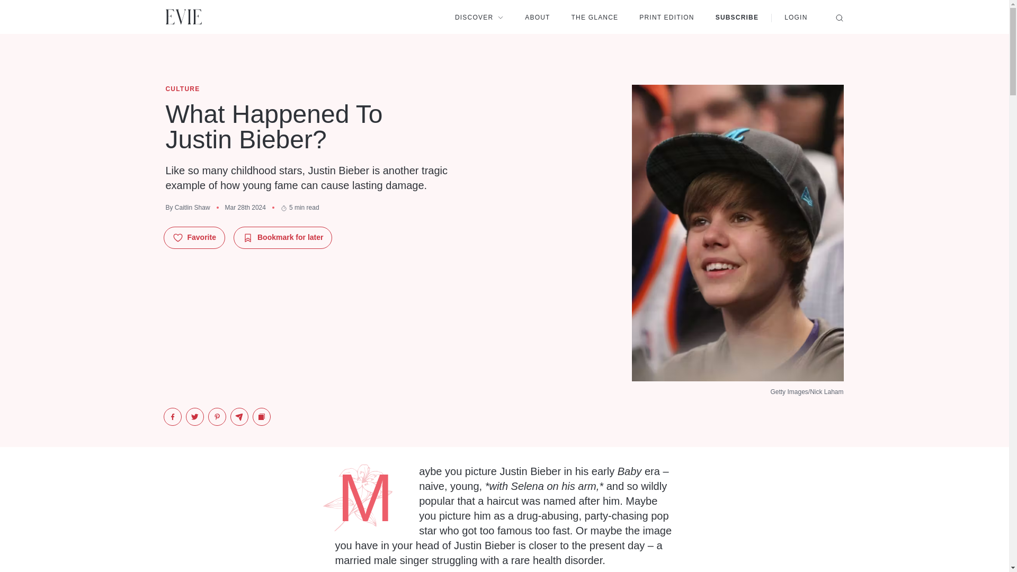 The height and width of the screenshot is (572, 1017). I want to click on ABOUT, so click(537, 17).